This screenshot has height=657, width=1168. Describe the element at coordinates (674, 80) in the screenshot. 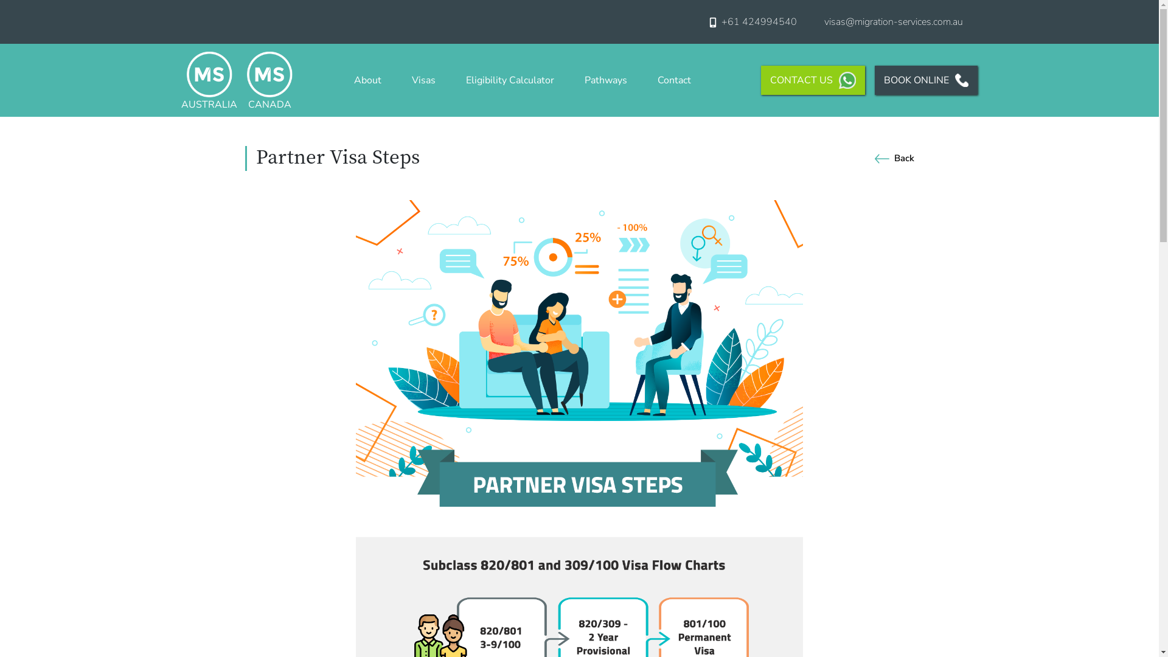

I see `Contact` at that location.